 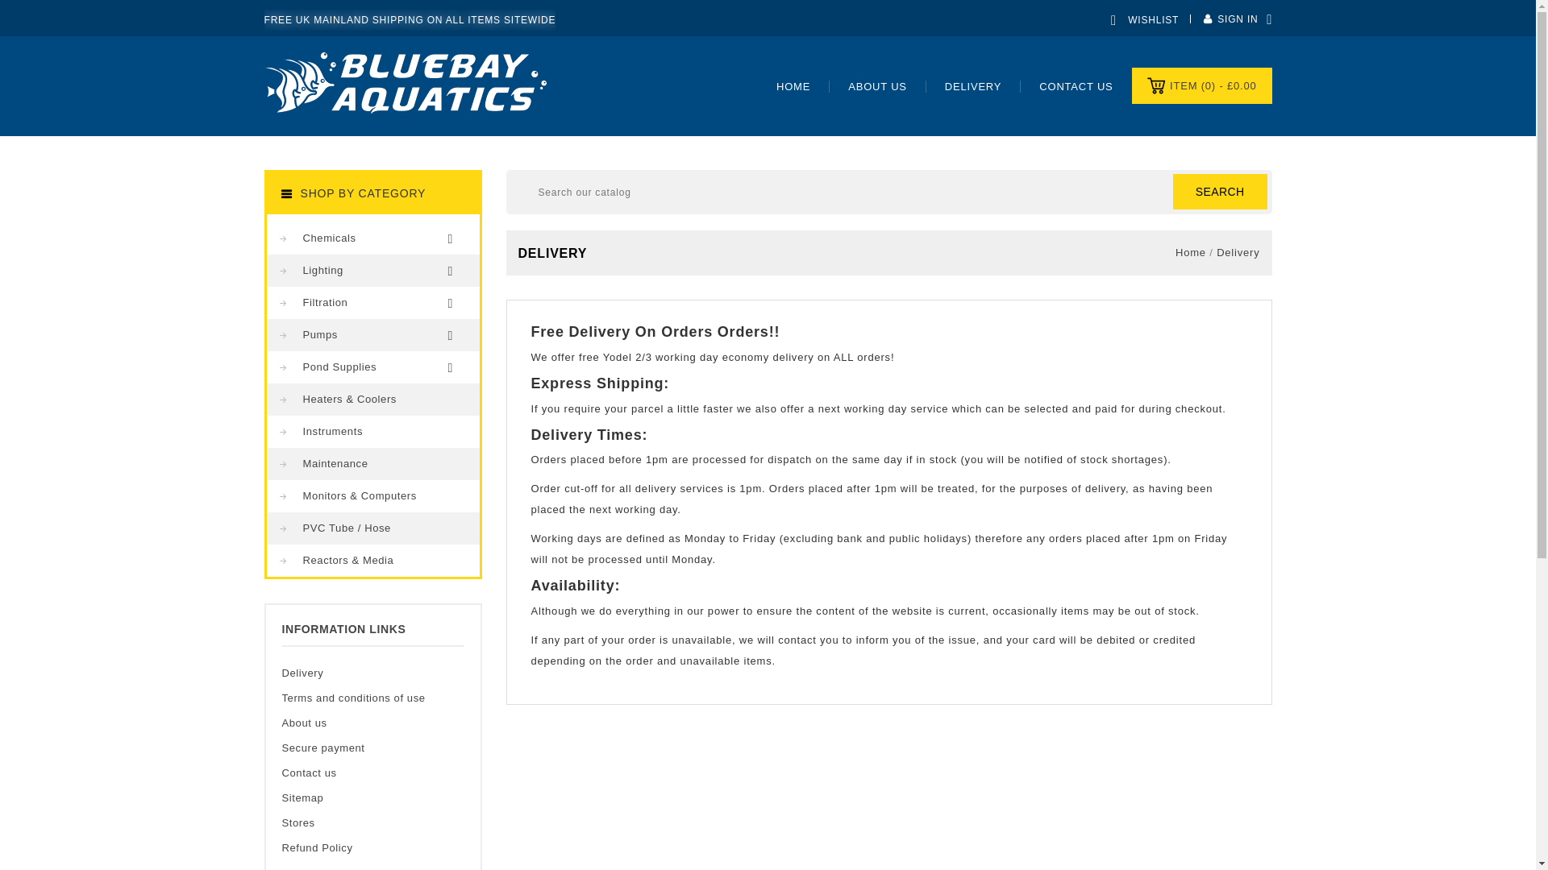 I want to click on Maintenance, so click(x=372, y=464).